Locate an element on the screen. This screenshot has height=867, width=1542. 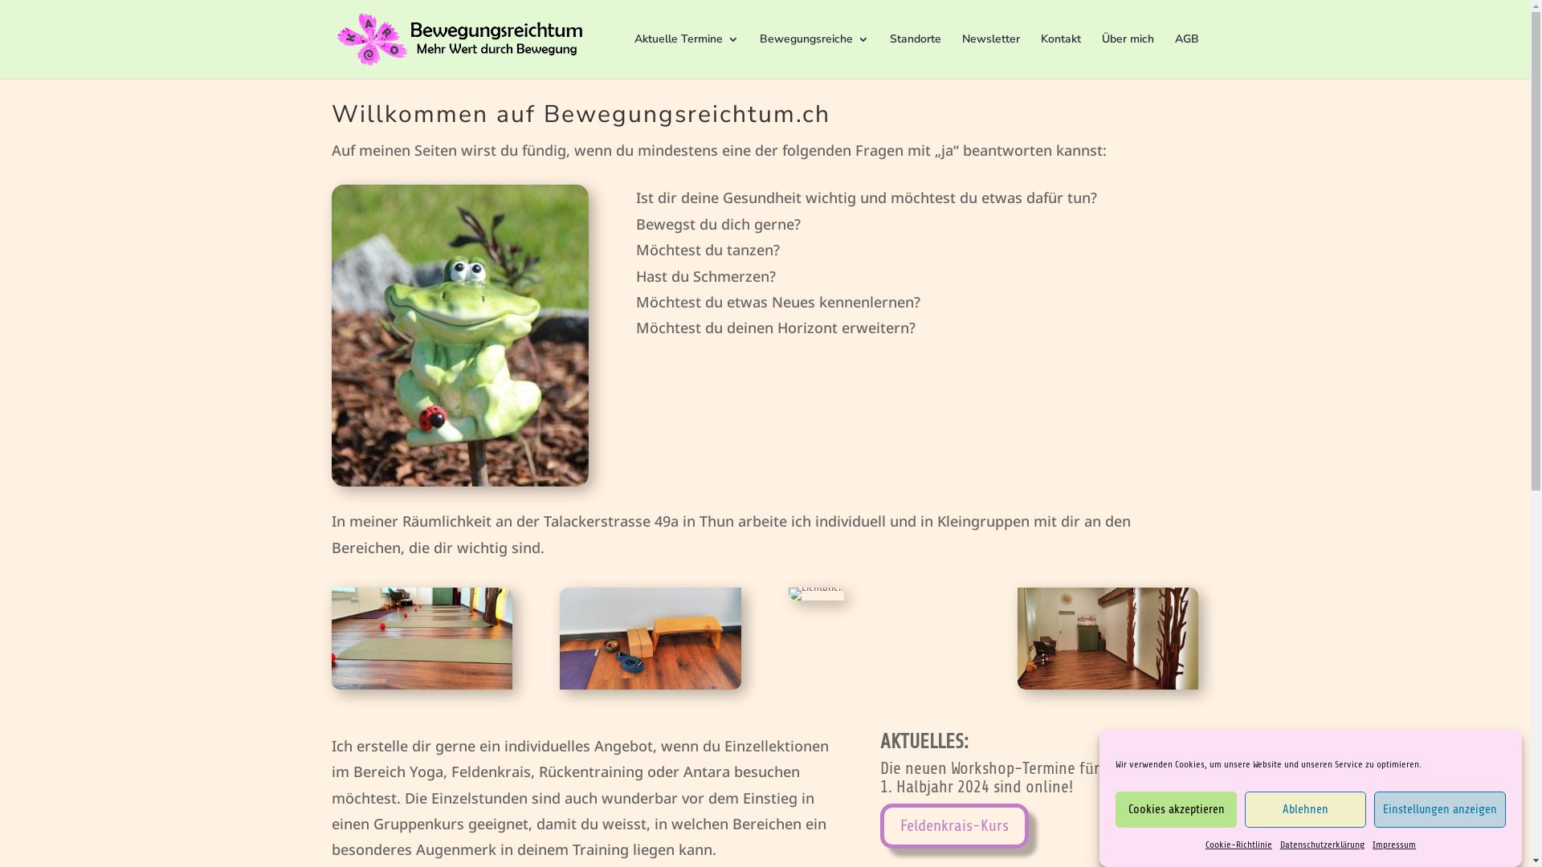
Aussenansicht is located at coordinates (816, 594).